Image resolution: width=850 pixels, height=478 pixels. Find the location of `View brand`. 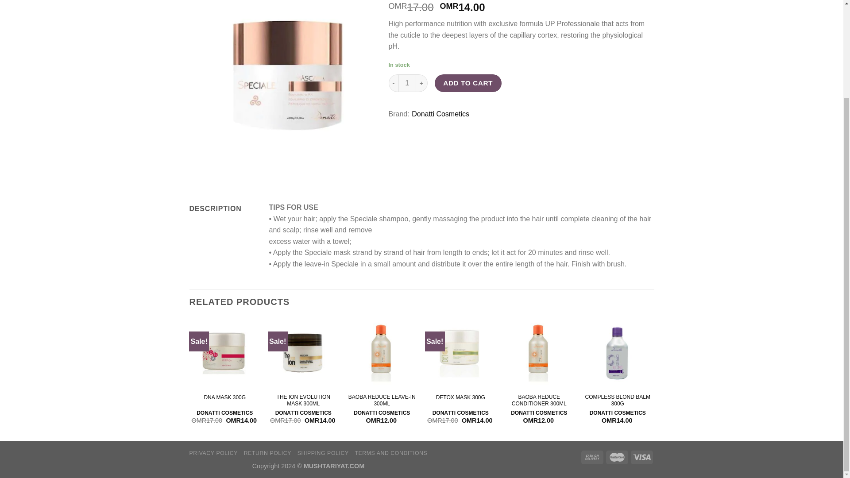

View brand is located at coordinates (440, 114).